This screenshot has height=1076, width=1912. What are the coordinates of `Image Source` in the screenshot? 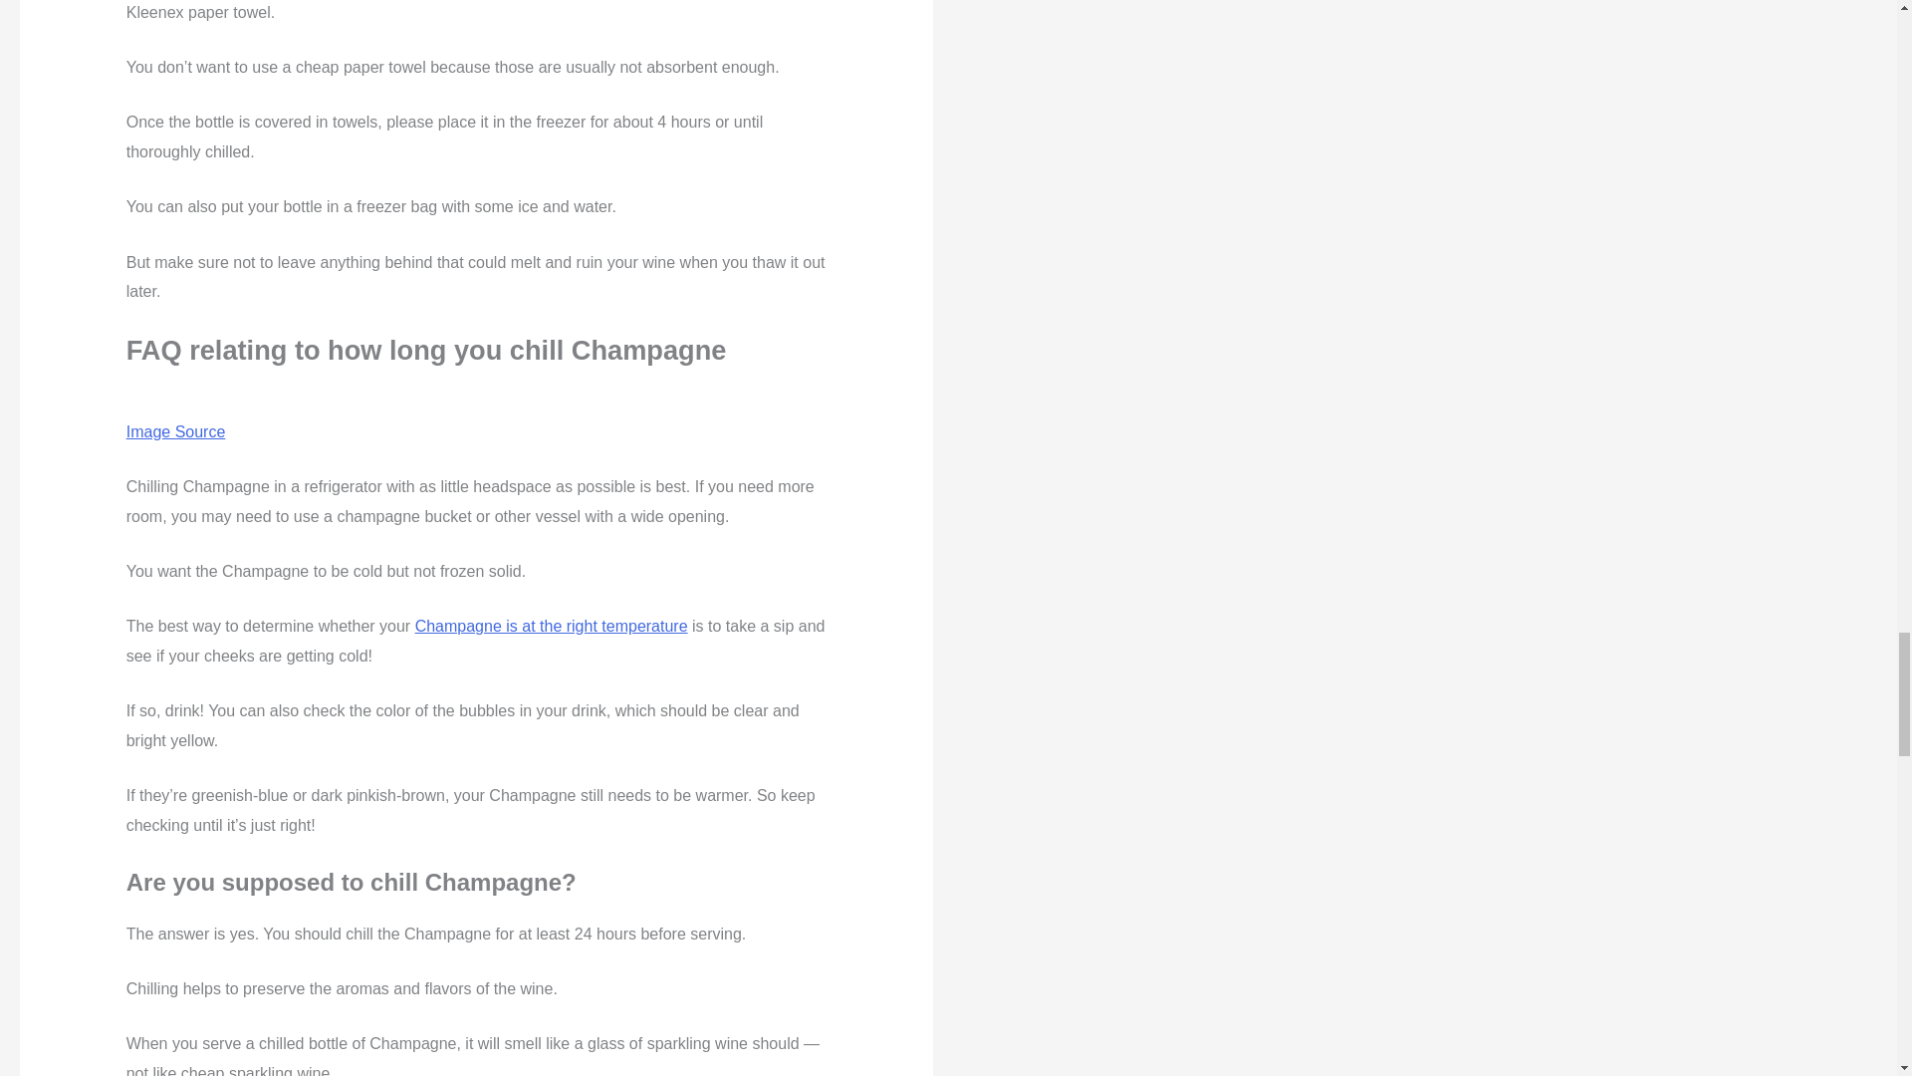 It's located at (175, 431).